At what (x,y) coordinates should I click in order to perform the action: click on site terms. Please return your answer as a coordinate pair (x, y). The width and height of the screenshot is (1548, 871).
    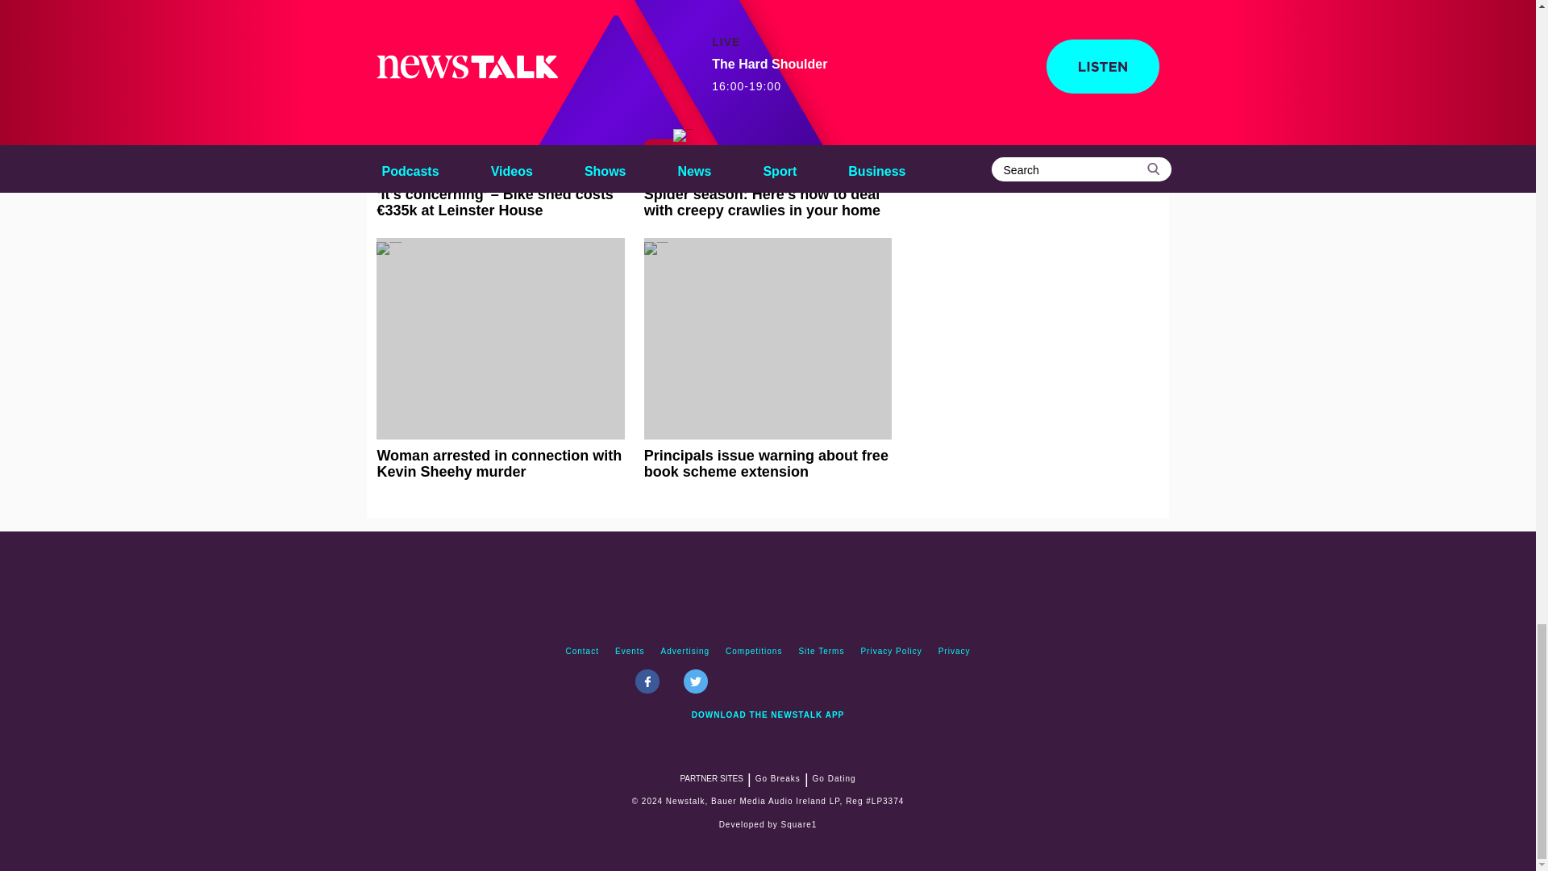
    Looking at the image, I should click on (821, 652).